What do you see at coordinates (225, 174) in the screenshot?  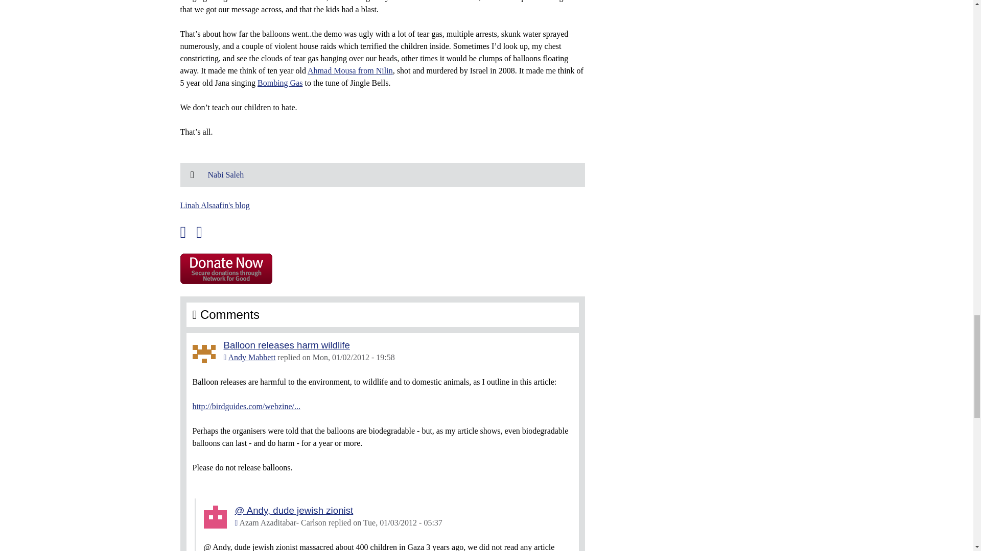 I see `Nabi Saleh` at bounding box center [225, 174].